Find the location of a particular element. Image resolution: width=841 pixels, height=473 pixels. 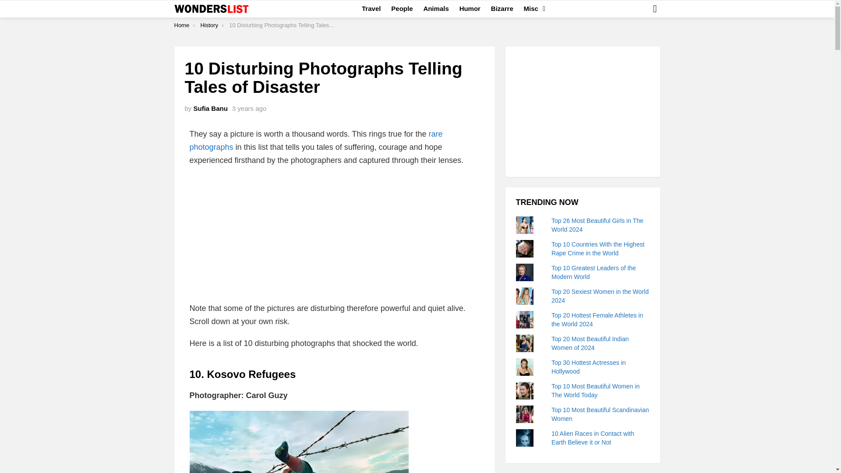

Misc is located at coordinates (532, 9).